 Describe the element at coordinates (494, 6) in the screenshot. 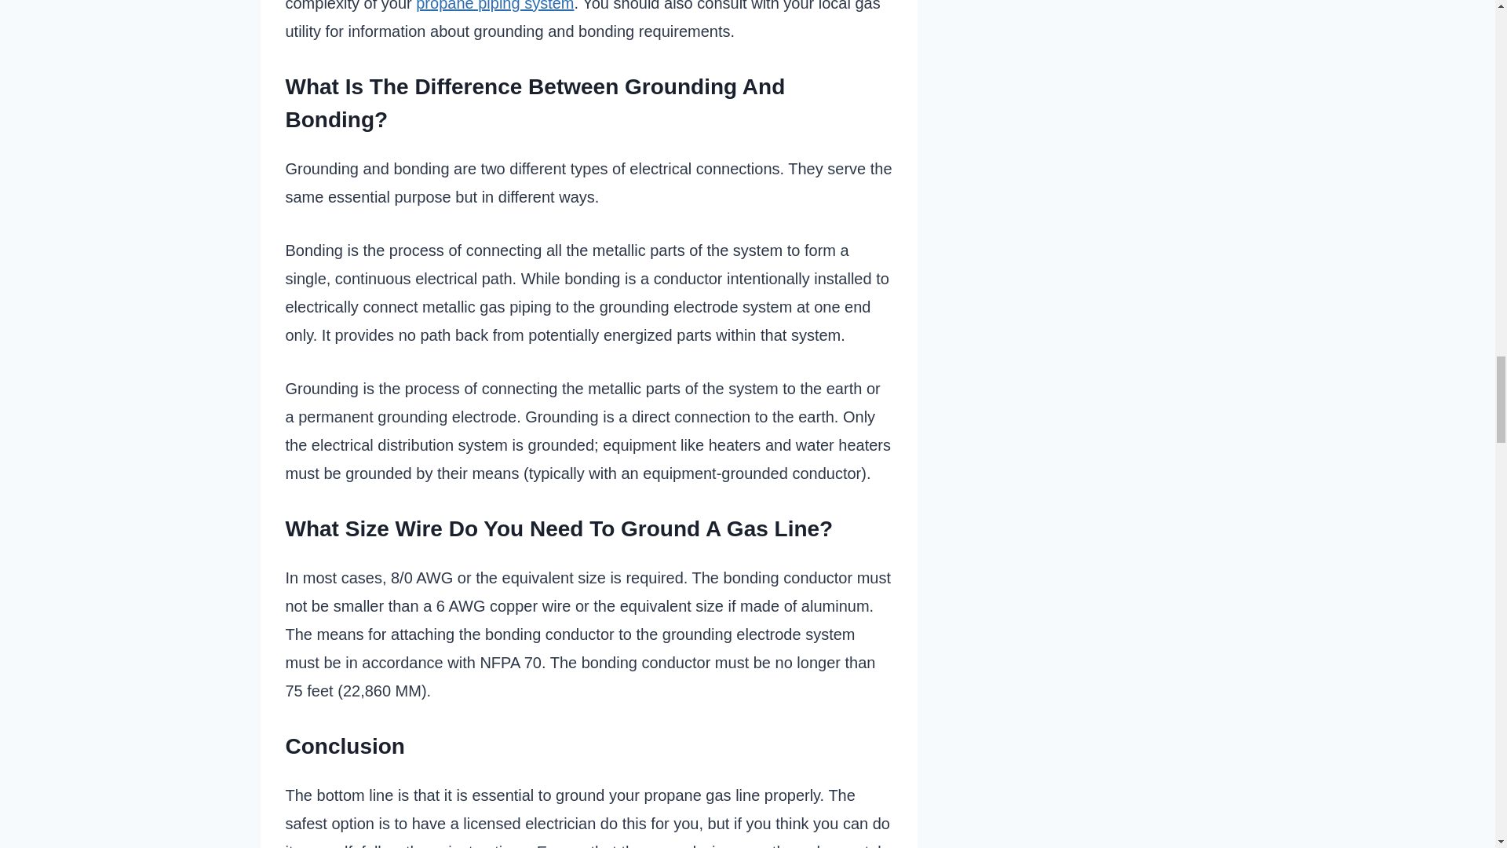

I see `propane piping system` at that location.